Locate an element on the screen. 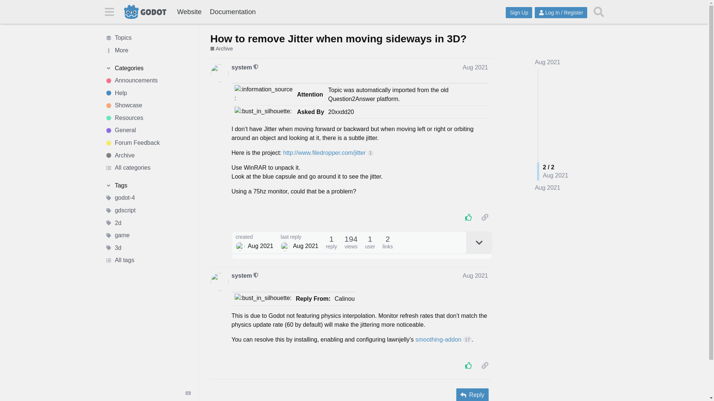  Announcements is located at coordinates (148, 80).